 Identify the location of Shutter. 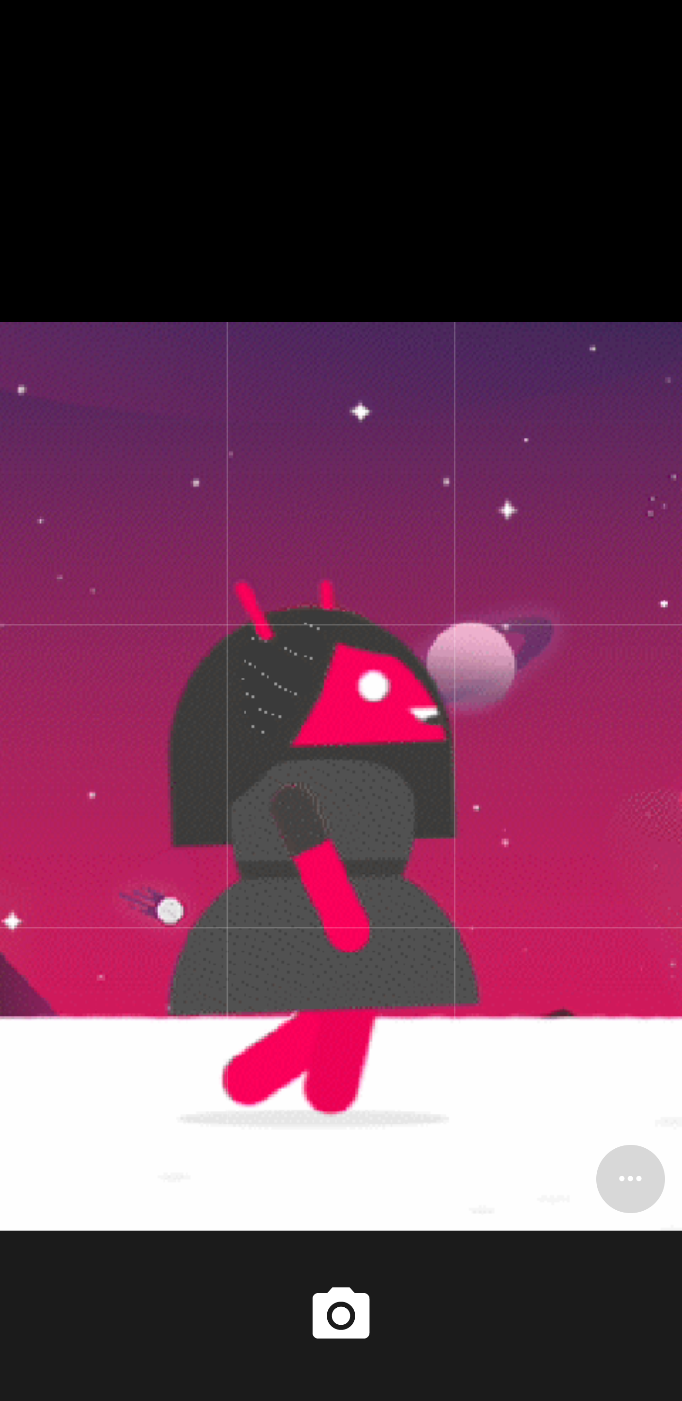
(341, 1315).